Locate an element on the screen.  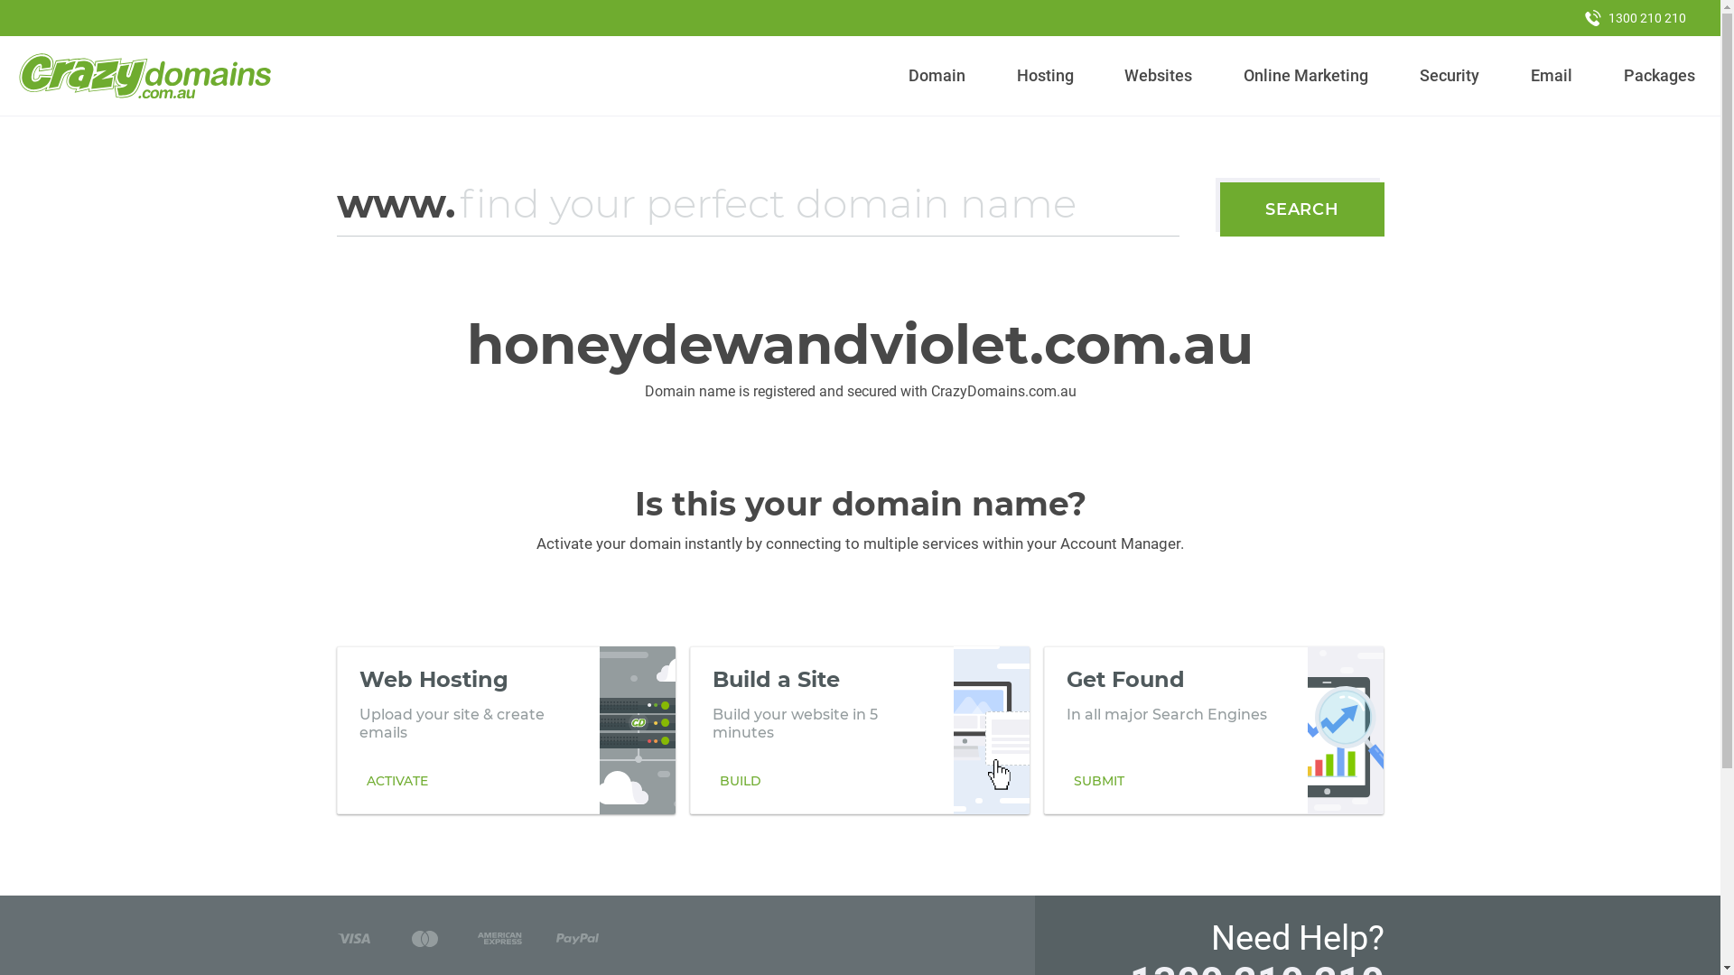
Domain is located at coordinates (937, 76).